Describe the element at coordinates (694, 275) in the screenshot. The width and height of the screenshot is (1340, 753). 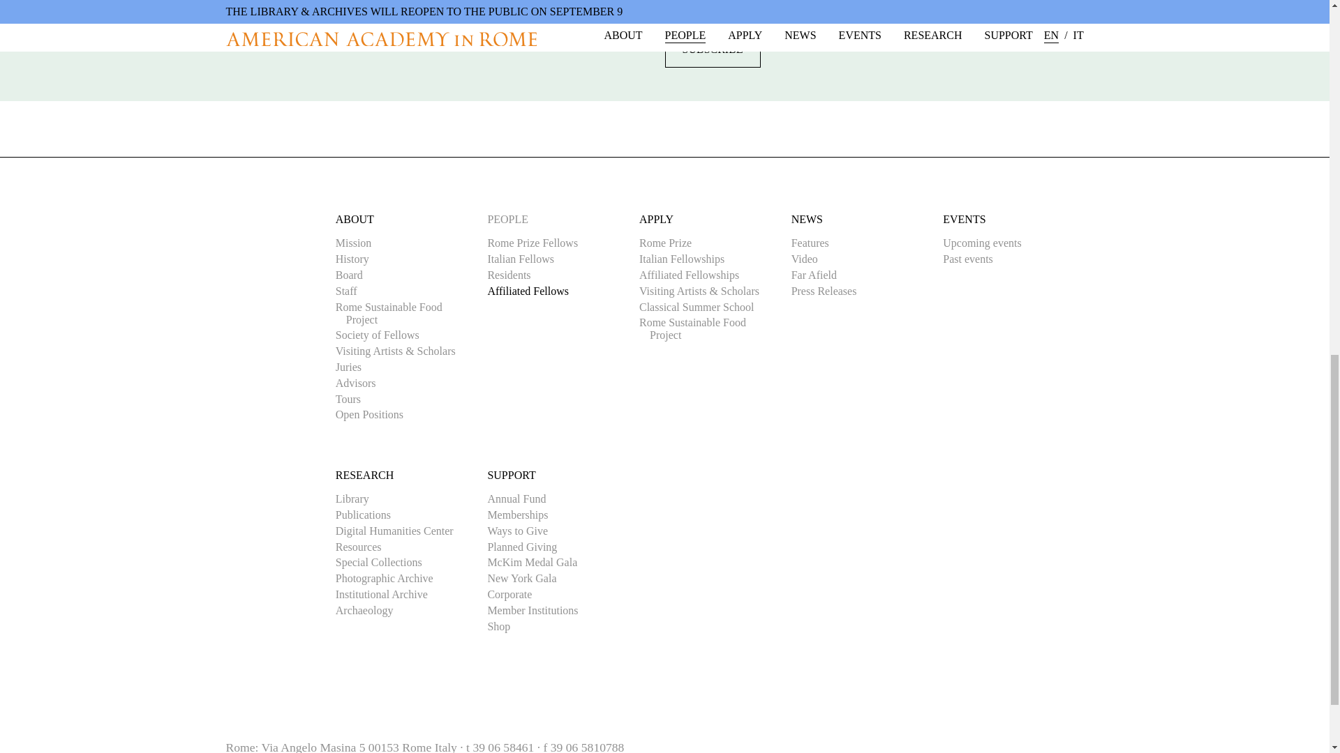
I see `Affiliated Fellowships` at that location.